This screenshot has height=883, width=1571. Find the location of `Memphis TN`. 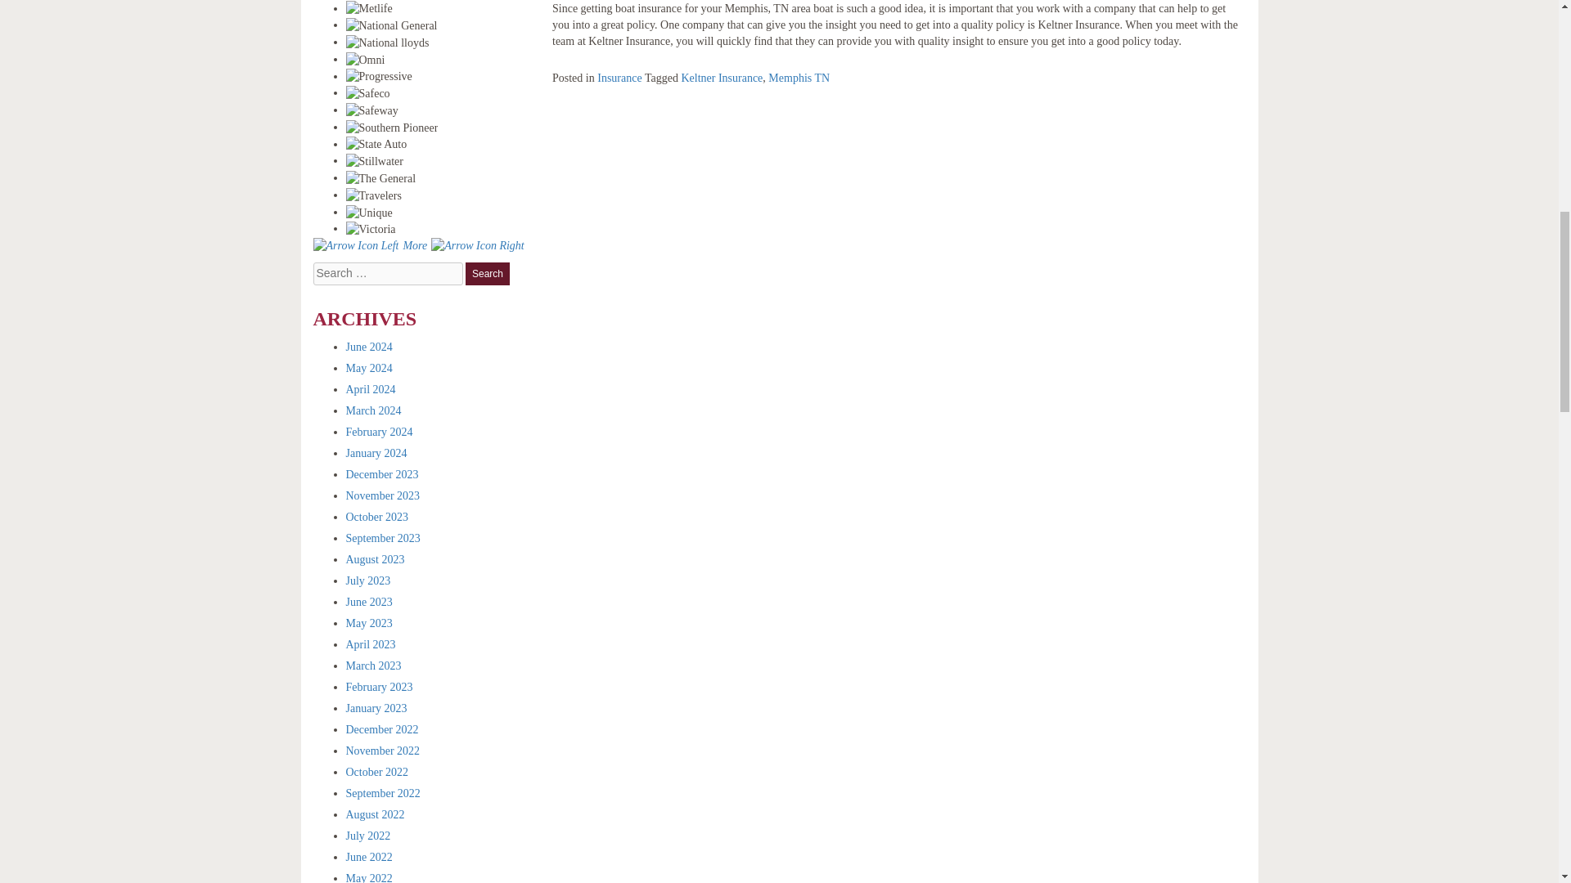

Memphis TN is located at coordinates (799, 77).